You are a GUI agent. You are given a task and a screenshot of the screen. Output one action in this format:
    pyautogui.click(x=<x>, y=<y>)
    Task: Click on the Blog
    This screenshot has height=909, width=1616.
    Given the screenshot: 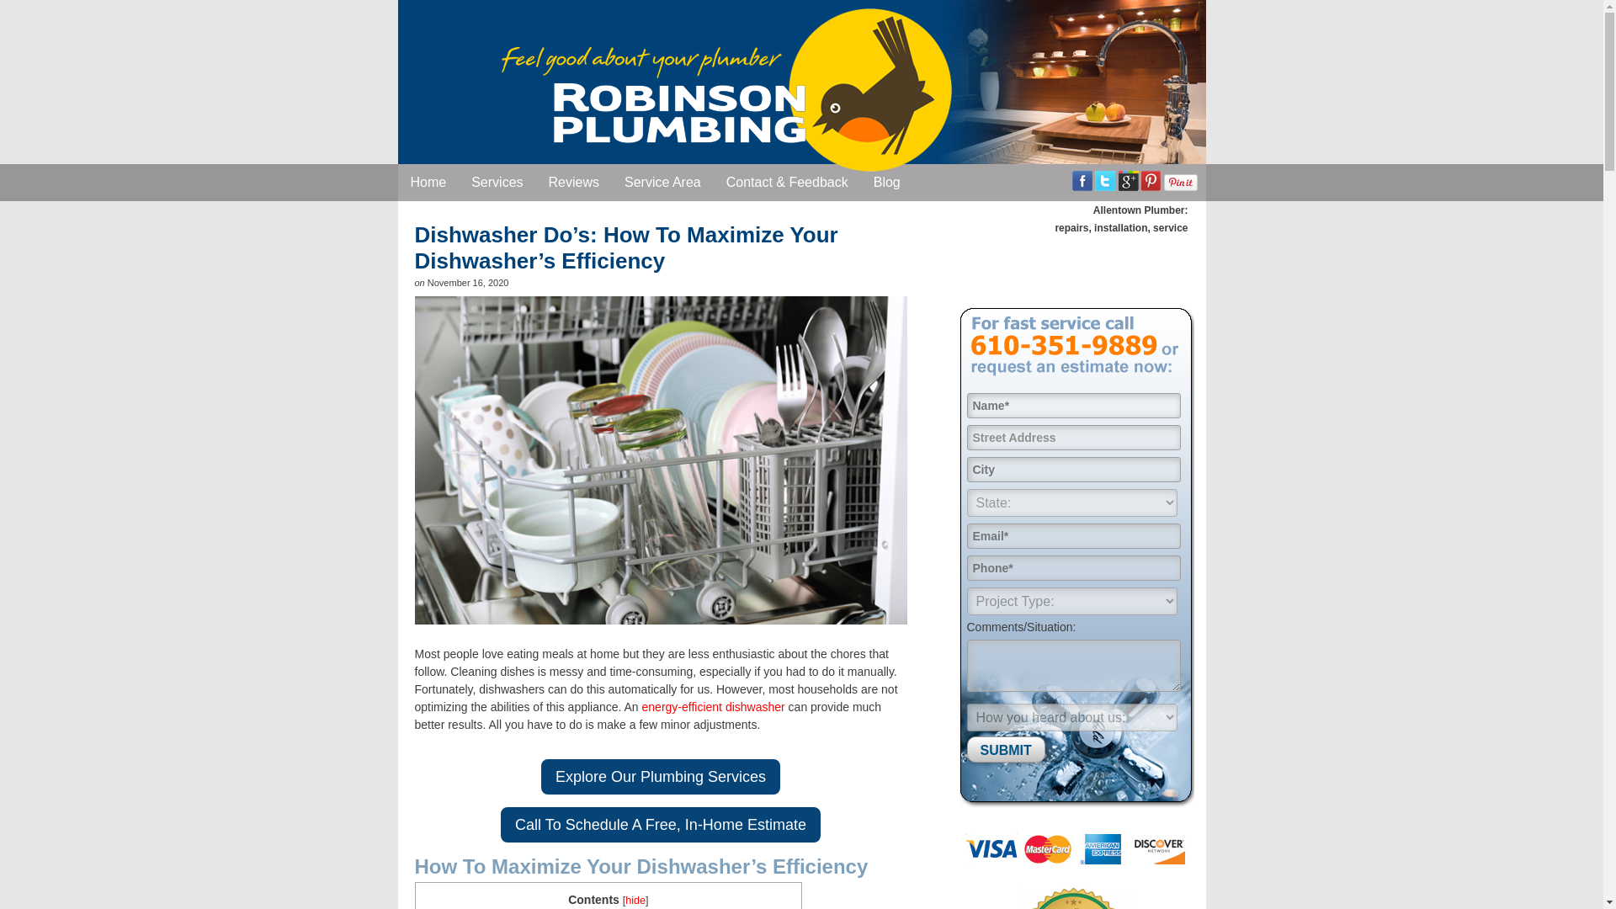 What is the action you would take?
    pyautogui.click(x=887, y=182)
    